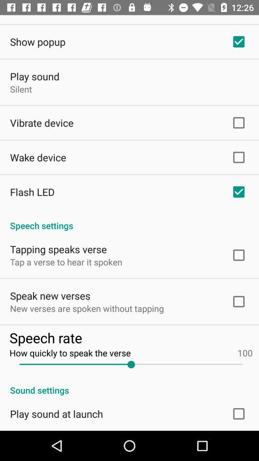 This screenshot has height=461, width=259. What do you see at coordinates (130, 352) in the screenshot?
I see `turn on how quickly to app` at bounding box center [130, 352].